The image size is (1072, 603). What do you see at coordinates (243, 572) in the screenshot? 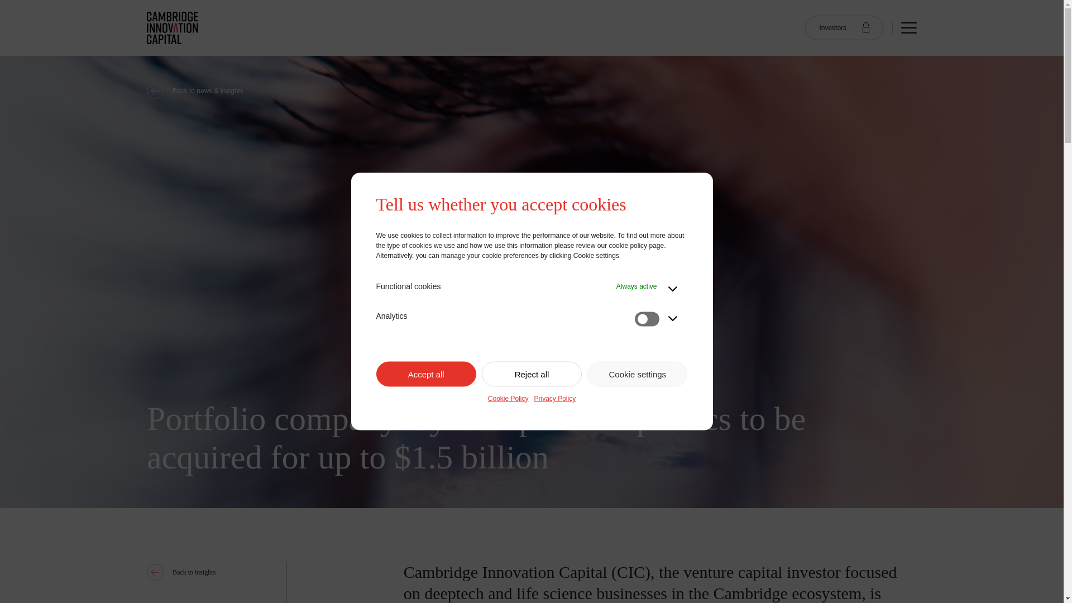
I see `Back to insights` at bounding box center [243, 572].